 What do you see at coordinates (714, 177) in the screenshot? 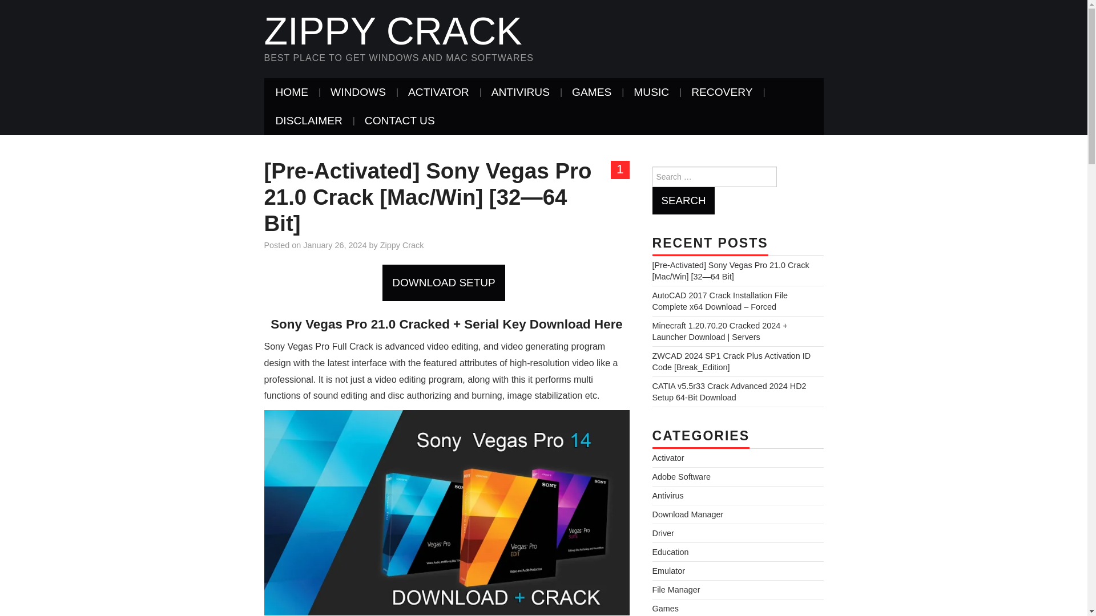
I see `Search for:` at bounding box center [714, 177].